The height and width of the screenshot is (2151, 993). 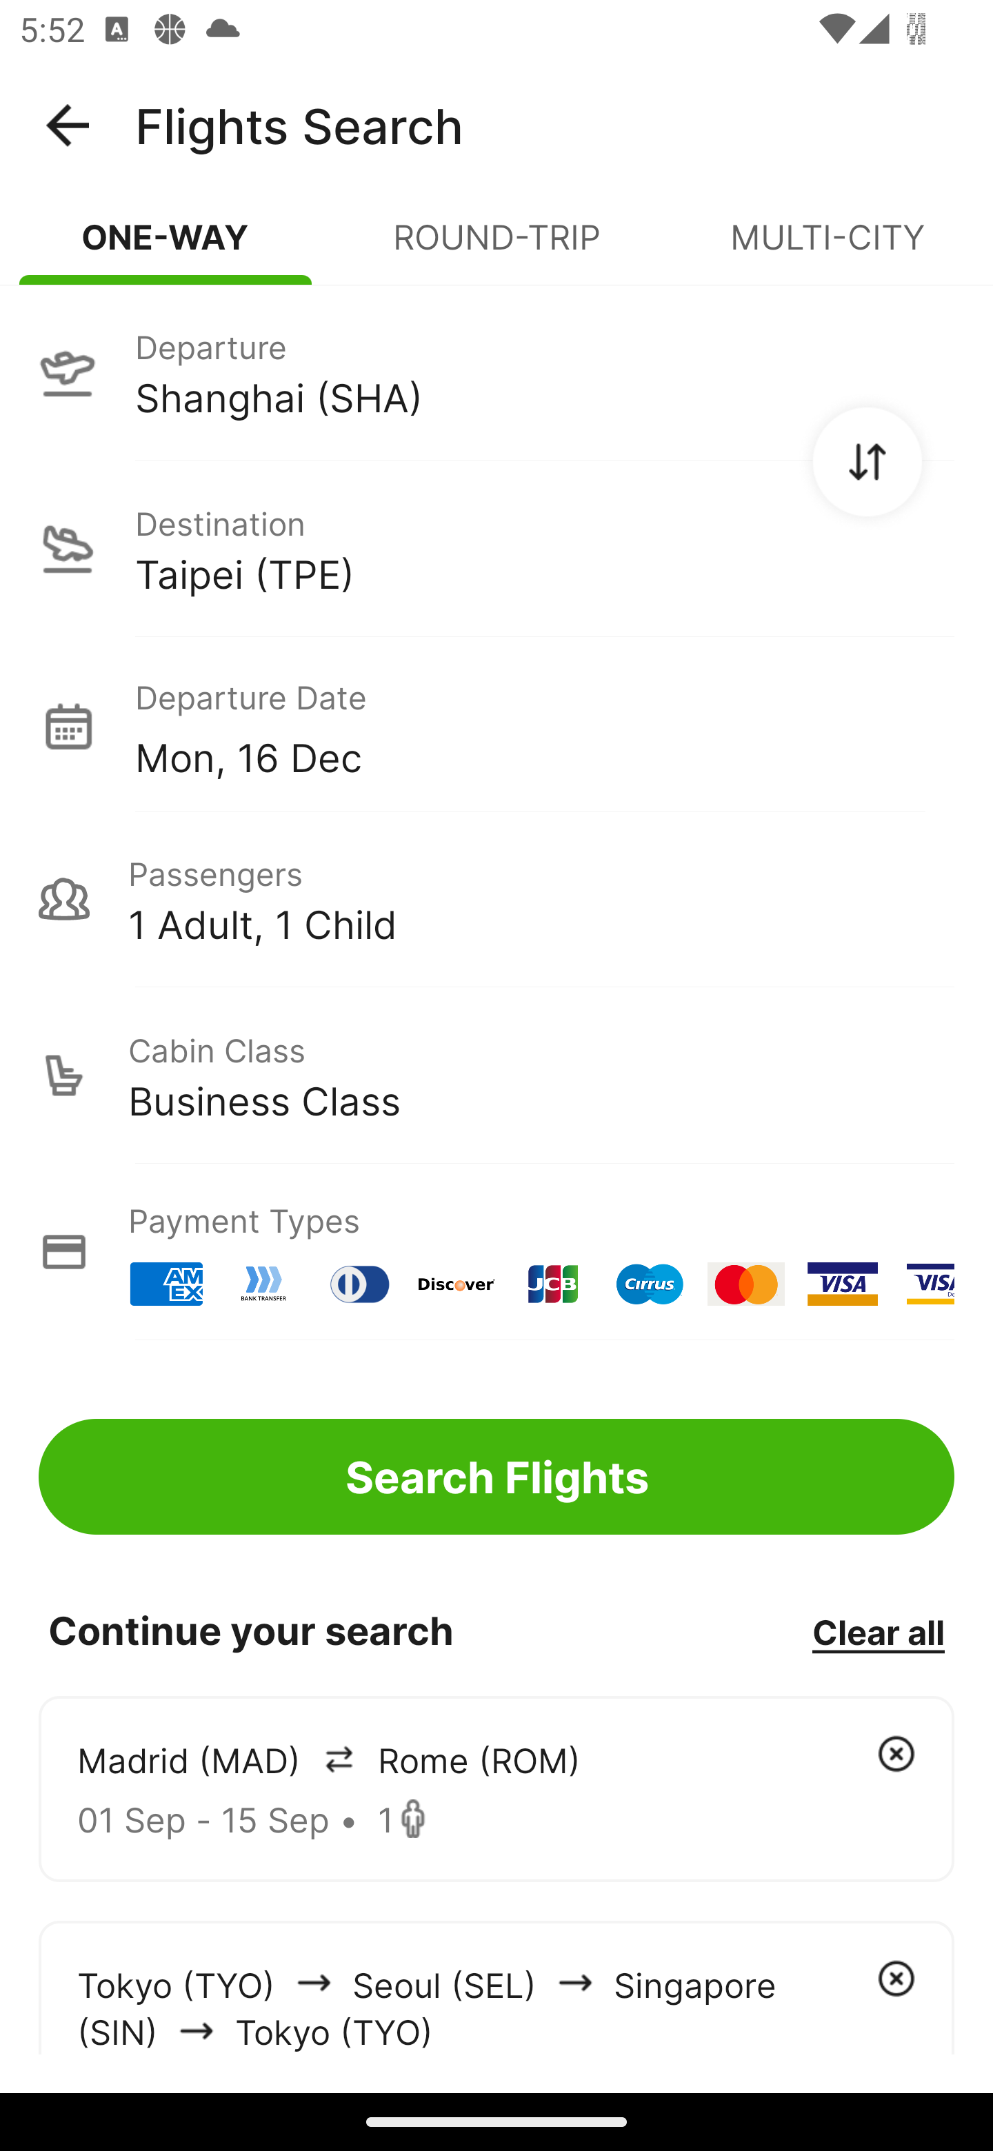 I want to click on Destination Taipei (TPE), so click(x=496, y=549).